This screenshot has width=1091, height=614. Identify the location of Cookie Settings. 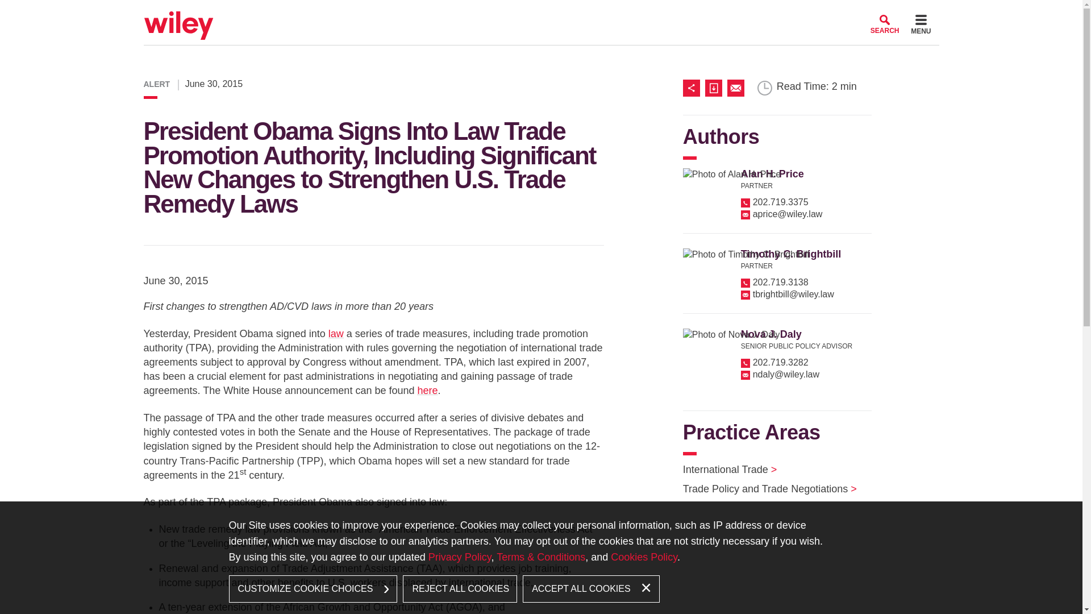
(497, 13).